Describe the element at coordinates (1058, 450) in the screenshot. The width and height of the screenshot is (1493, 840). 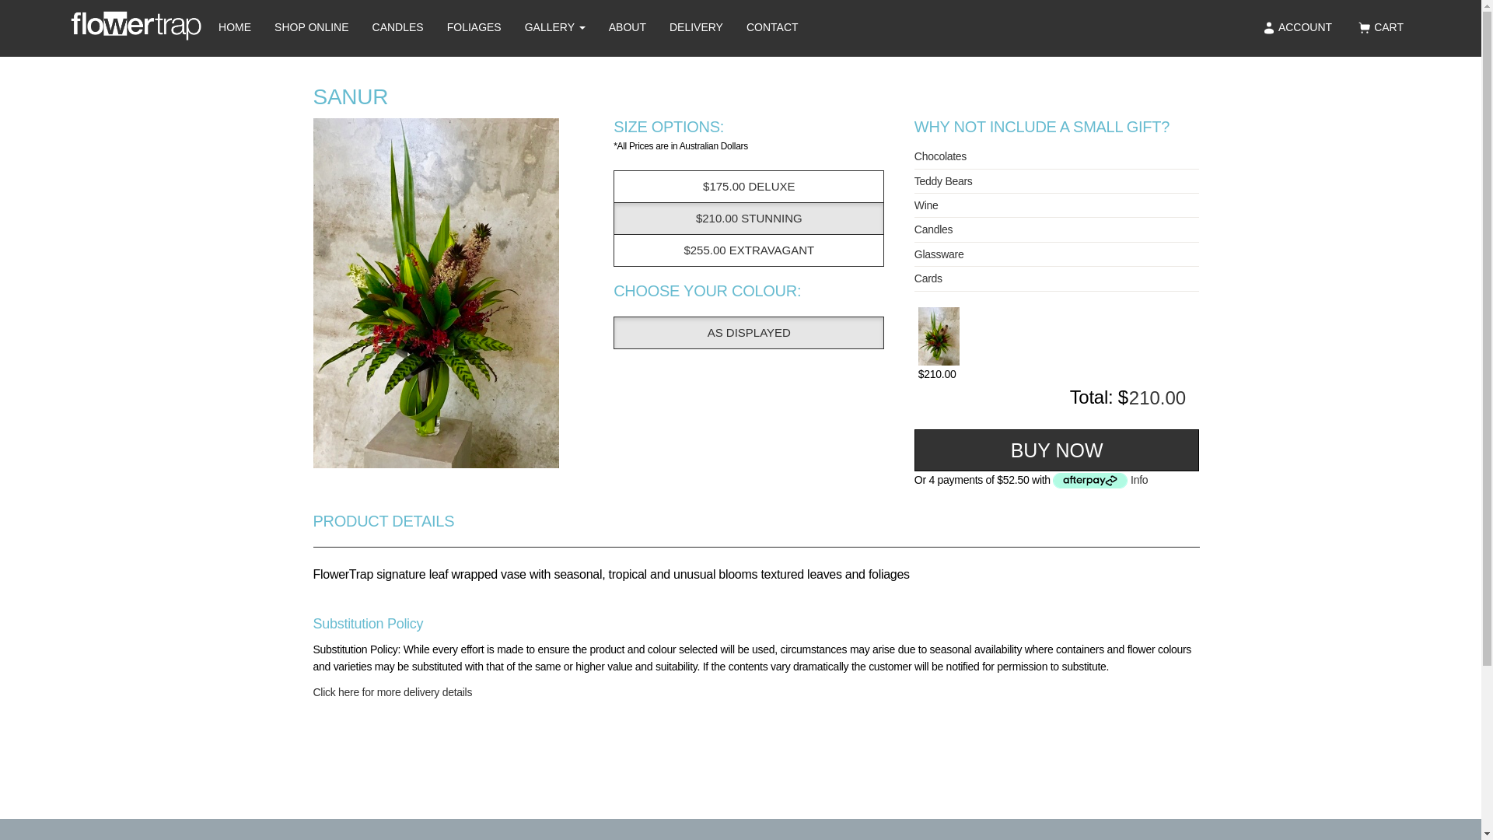
I see `BUY NOW` at that location.